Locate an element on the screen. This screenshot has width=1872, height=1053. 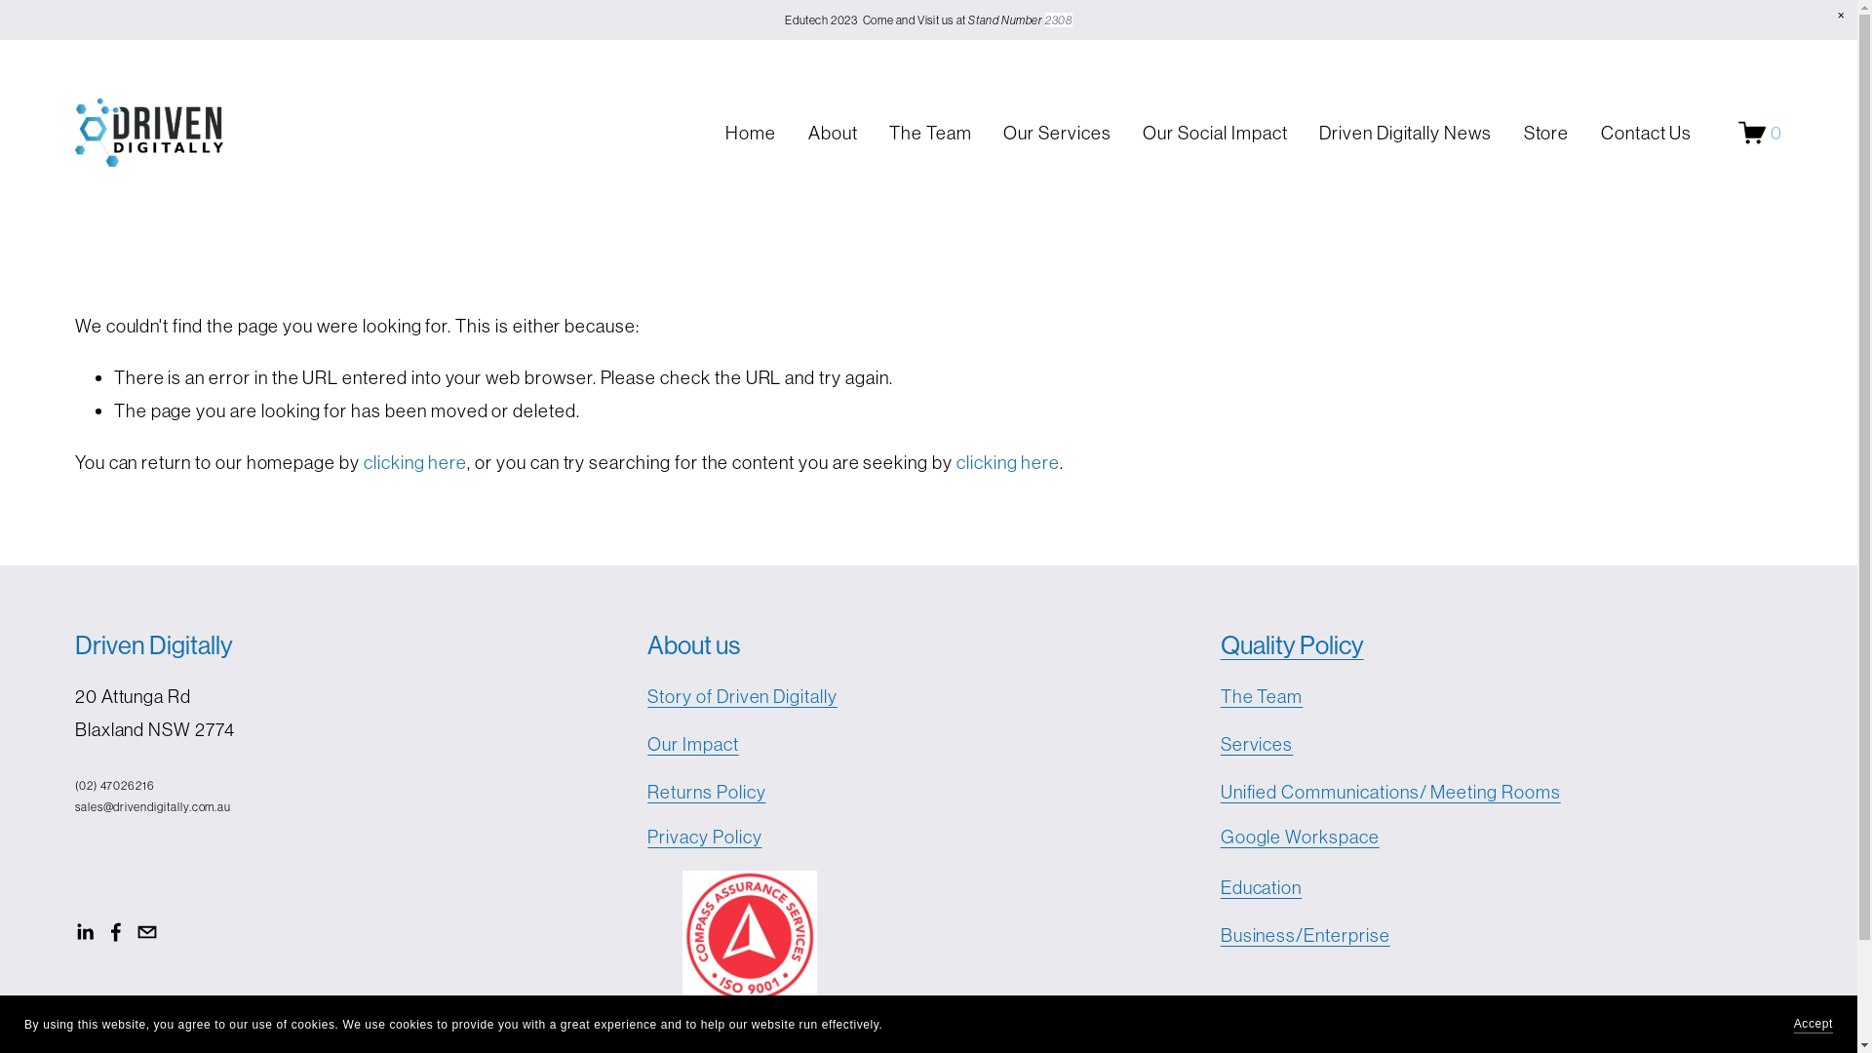
The Team is located at coordinates (1262, 696).